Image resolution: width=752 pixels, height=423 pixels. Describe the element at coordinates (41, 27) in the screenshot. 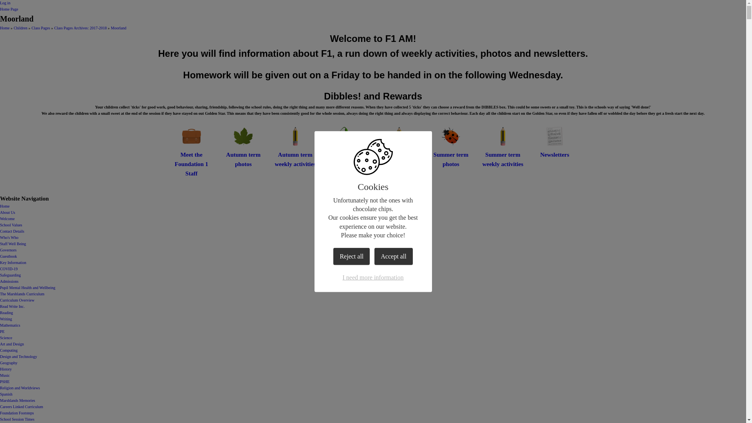

I see `Class Pages` at that location.